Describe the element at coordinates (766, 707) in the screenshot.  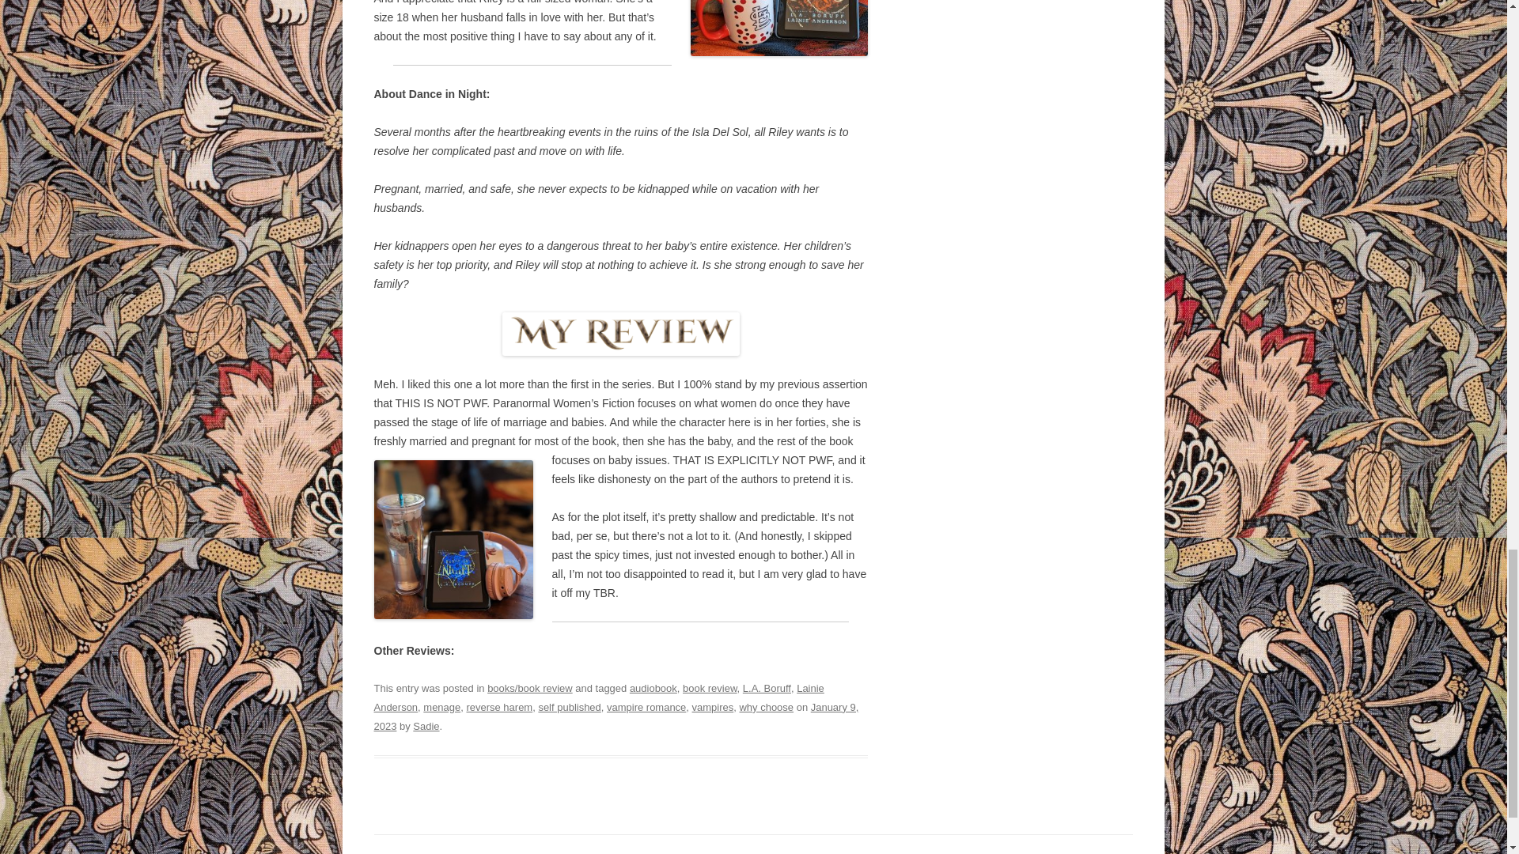
I see `why choose` at that location.